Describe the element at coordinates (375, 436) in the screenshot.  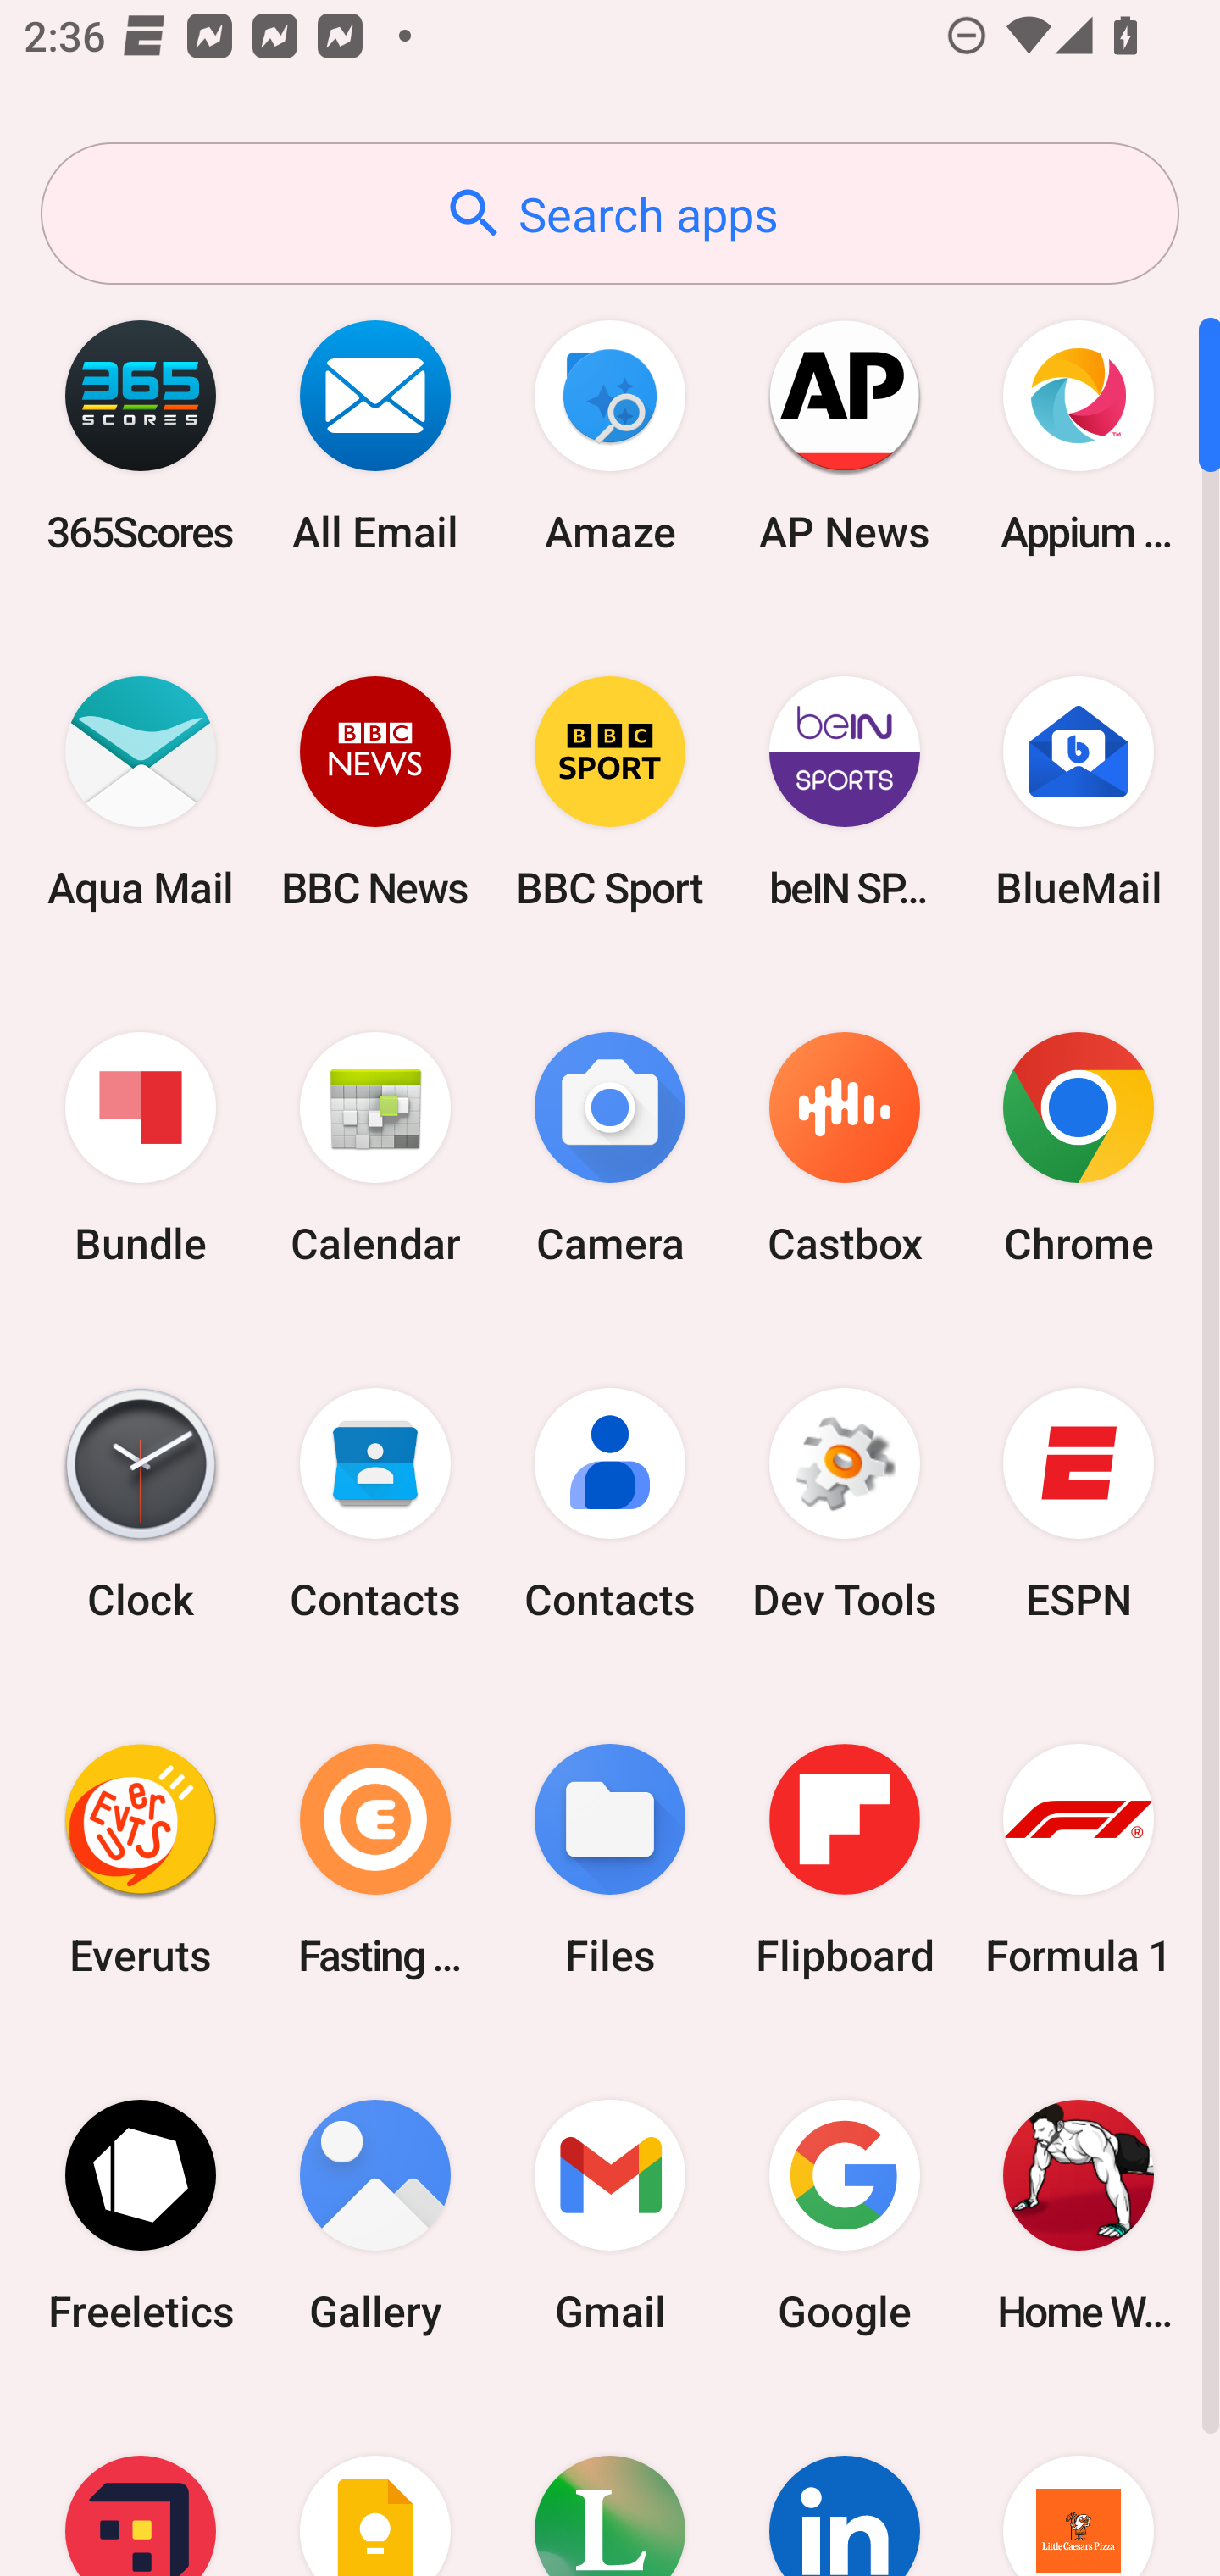
I see `All Email` at that location.